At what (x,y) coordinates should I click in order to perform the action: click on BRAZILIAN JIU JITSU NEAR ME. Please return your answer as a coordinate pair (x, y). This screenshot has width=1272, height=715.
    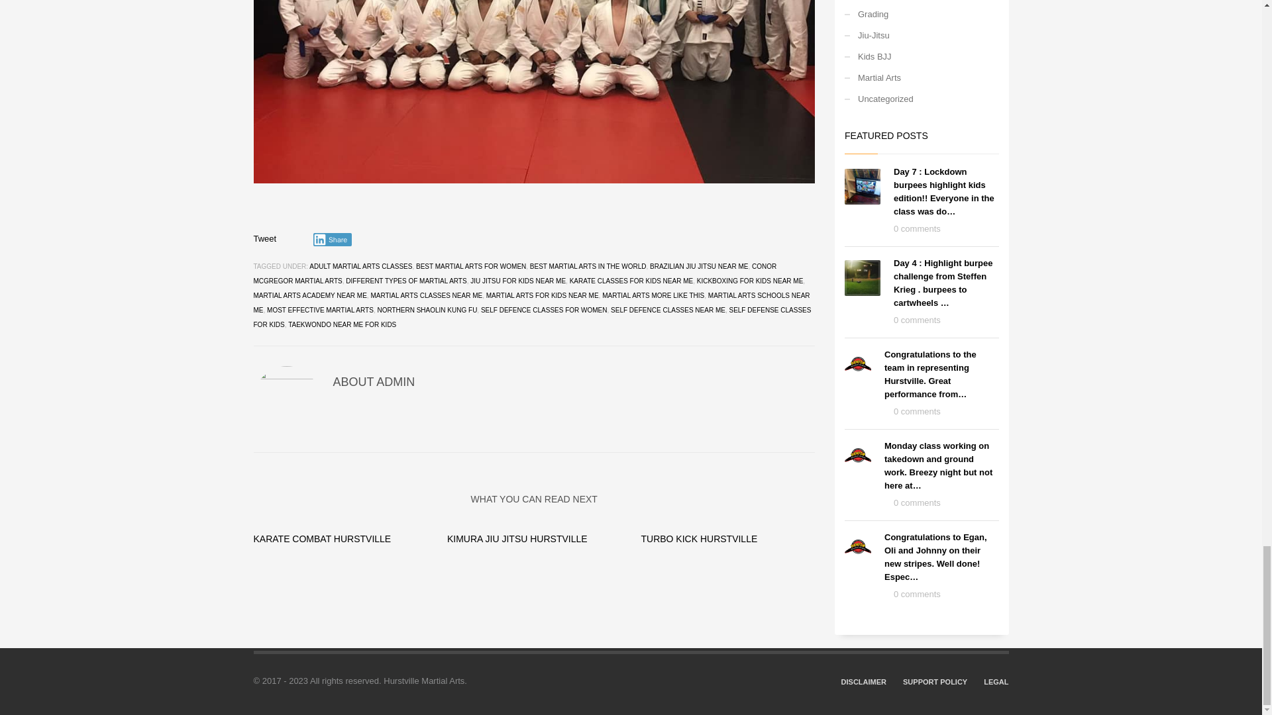
    Looking at the image, I should click on (698, 266).